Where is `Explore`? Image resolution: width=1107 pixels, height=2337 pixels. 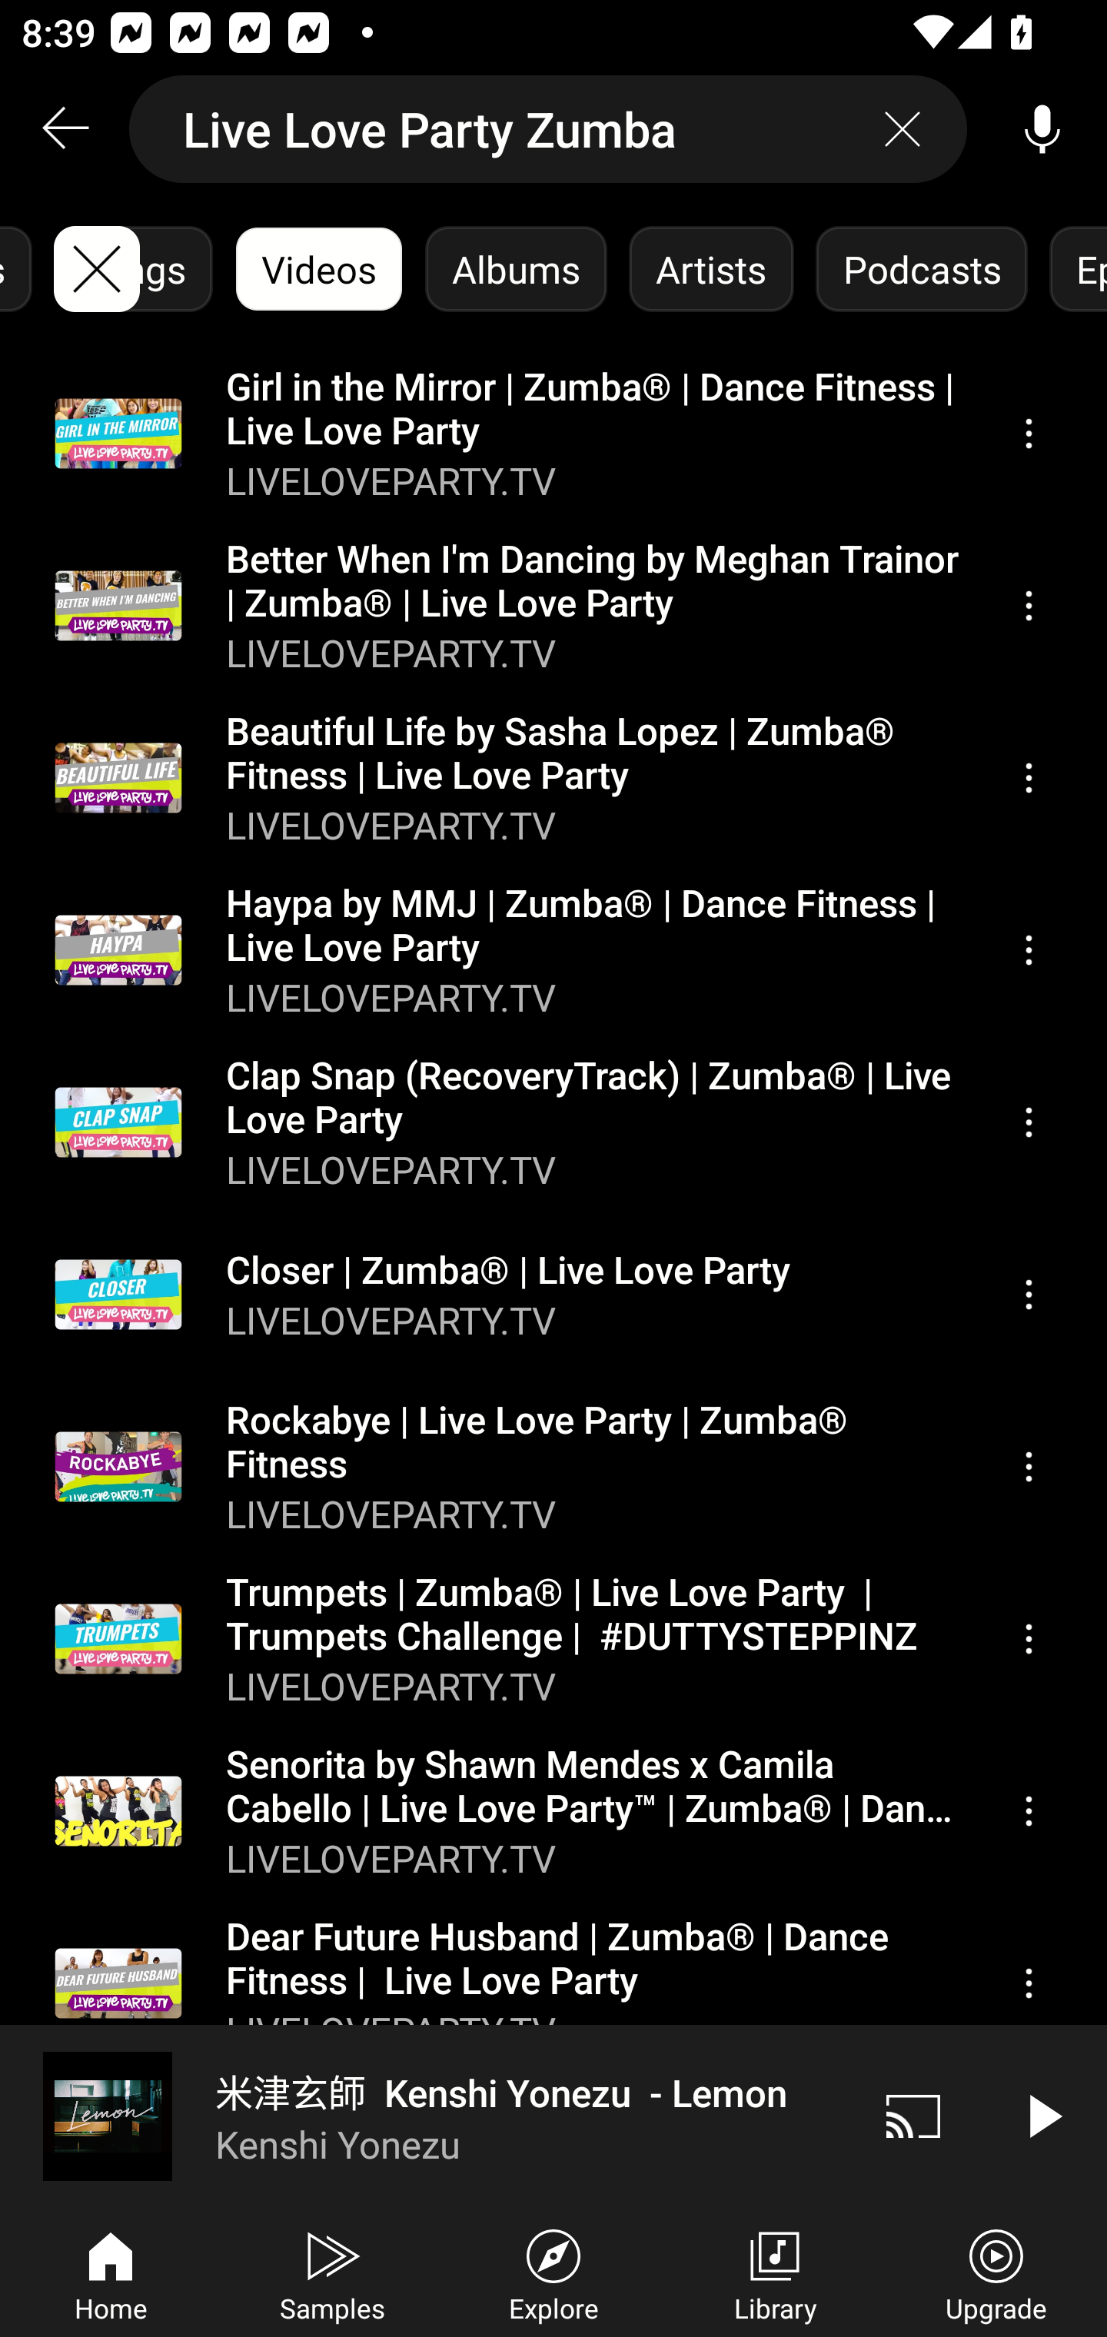
Explore is located at coordinates (553, 2272).